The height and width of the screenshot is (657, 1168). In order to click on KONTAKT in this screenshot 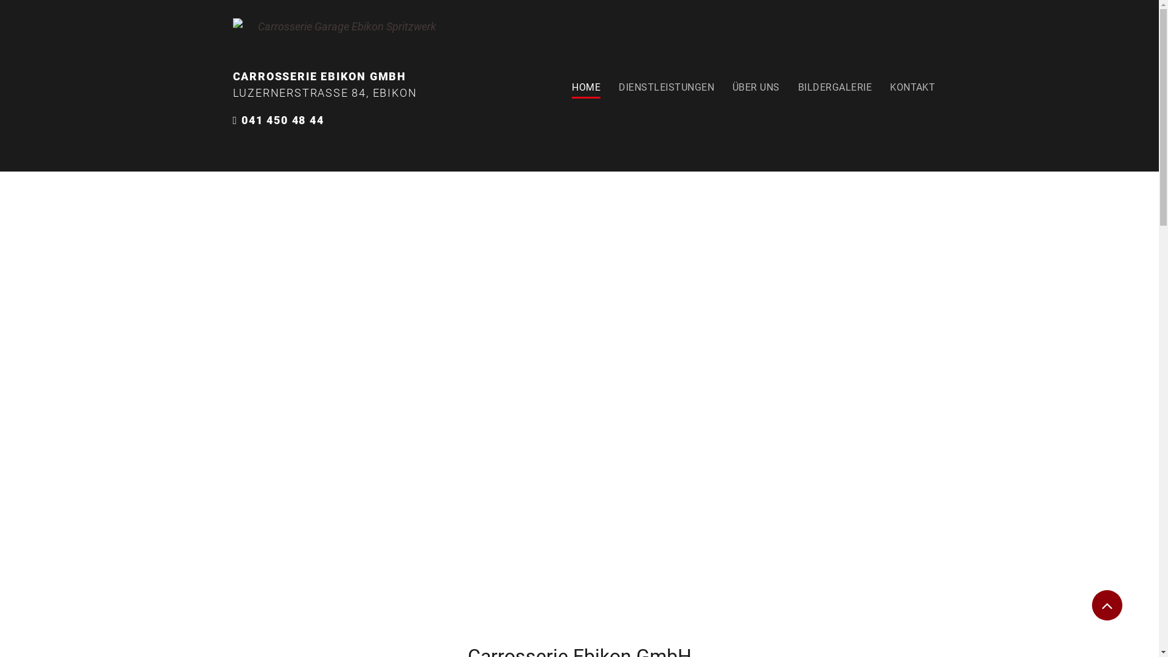, I will do `click(912, 83)`.